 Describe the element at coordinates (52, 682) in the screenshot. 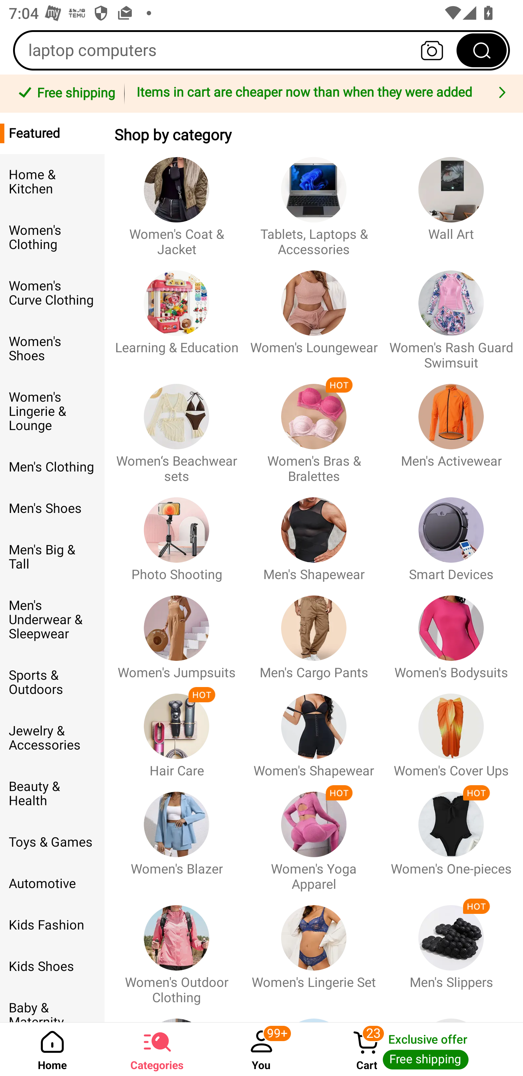

I see `Sports & Outdoors` at that location.